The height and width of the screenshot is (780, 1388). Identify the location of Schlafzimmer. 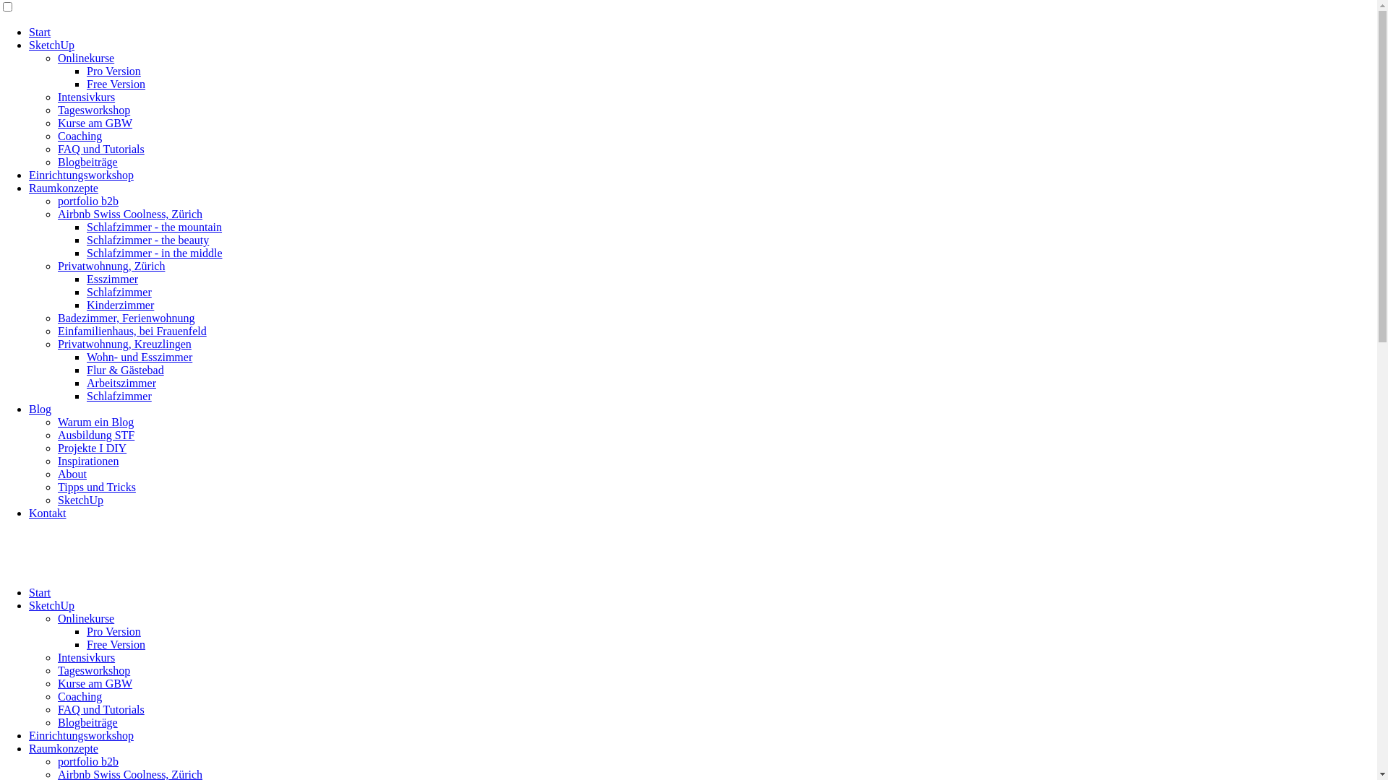
(119, 292).